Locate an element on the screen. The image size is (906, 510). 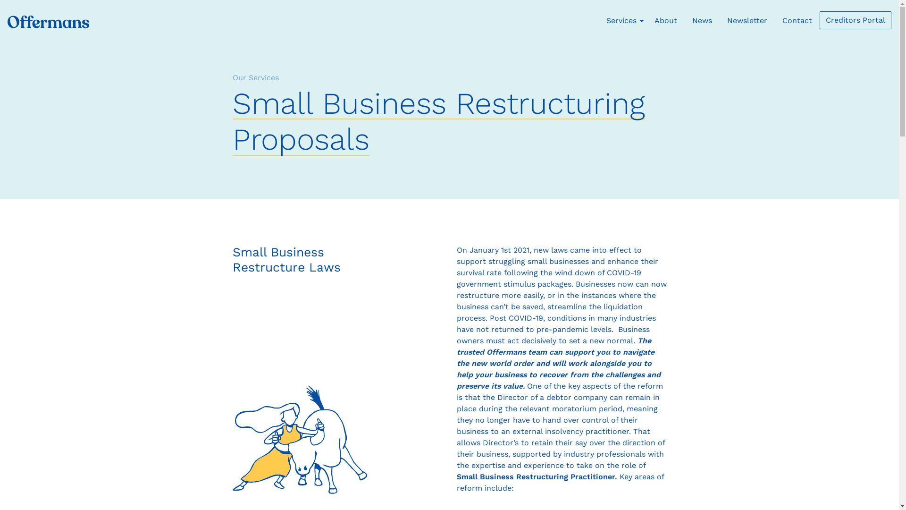
Services is located at coordinates (621, 21).